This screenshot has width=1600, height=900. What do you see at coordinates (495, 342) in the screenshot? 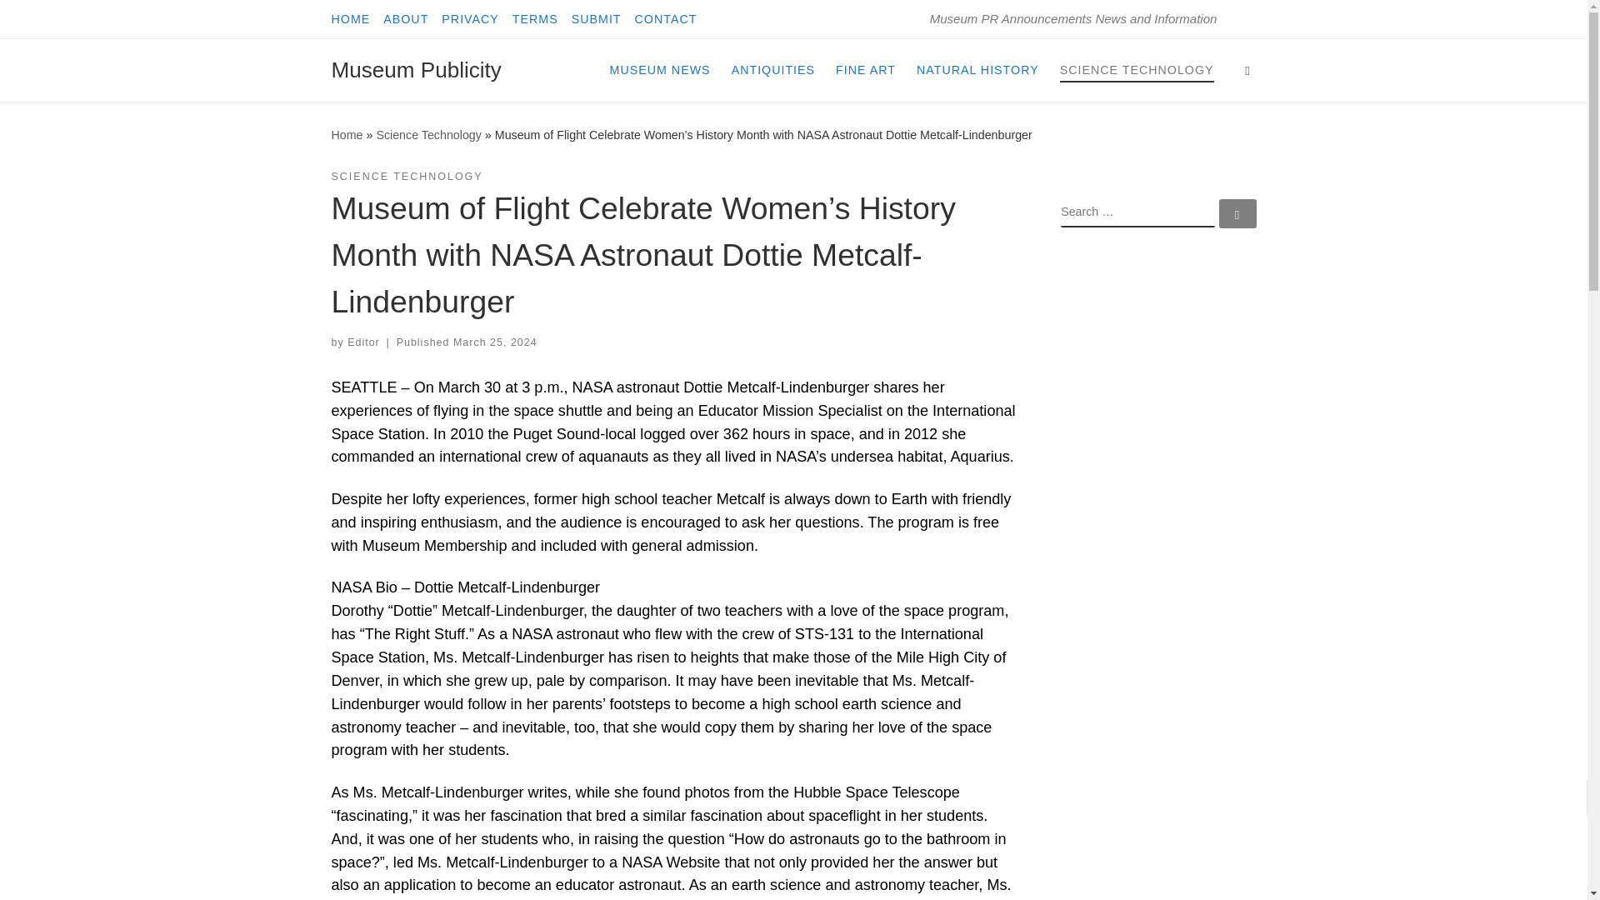
I see `March 25, 2024` at bounding box center [495, 342].